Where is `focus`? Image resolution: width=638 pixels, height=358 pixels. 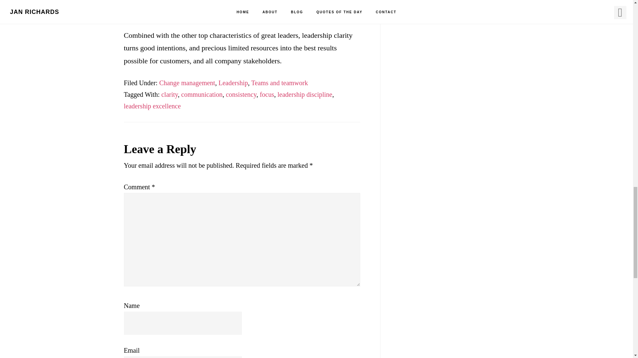 focus is located at coordinates (267, 94).